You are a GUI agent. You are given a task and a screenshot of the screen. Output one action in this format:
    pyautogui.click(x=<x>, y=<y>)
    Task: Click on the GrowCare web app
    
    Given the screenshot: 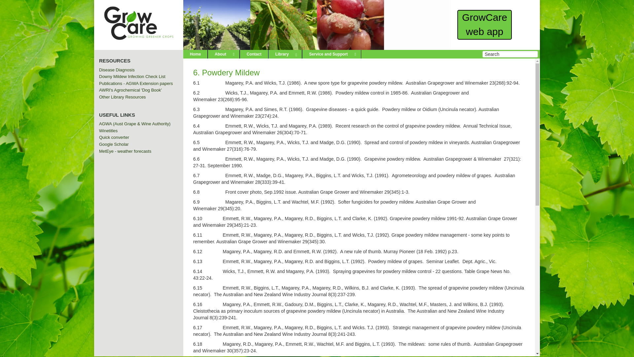 What is the action you would take?
    pyautogui.click(x=485, y=24)
    